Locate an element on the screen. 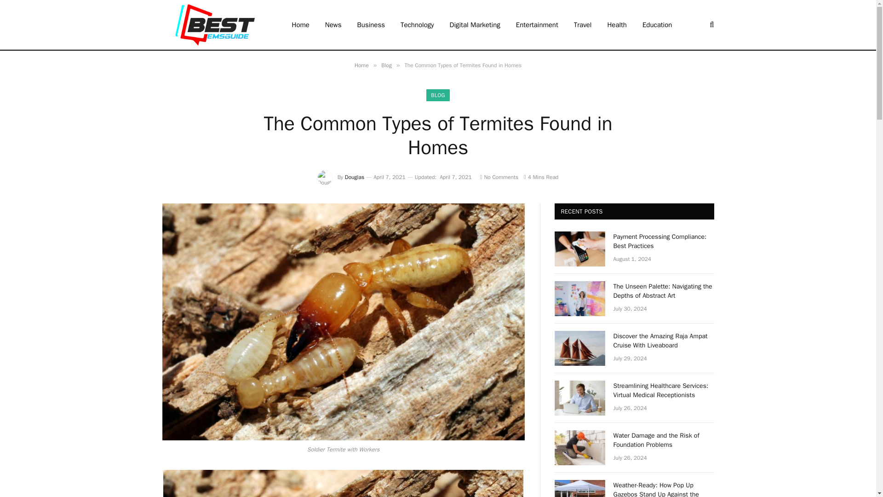 This screenshot has width=883, height=497. Education is located at coordinates (657, 25).